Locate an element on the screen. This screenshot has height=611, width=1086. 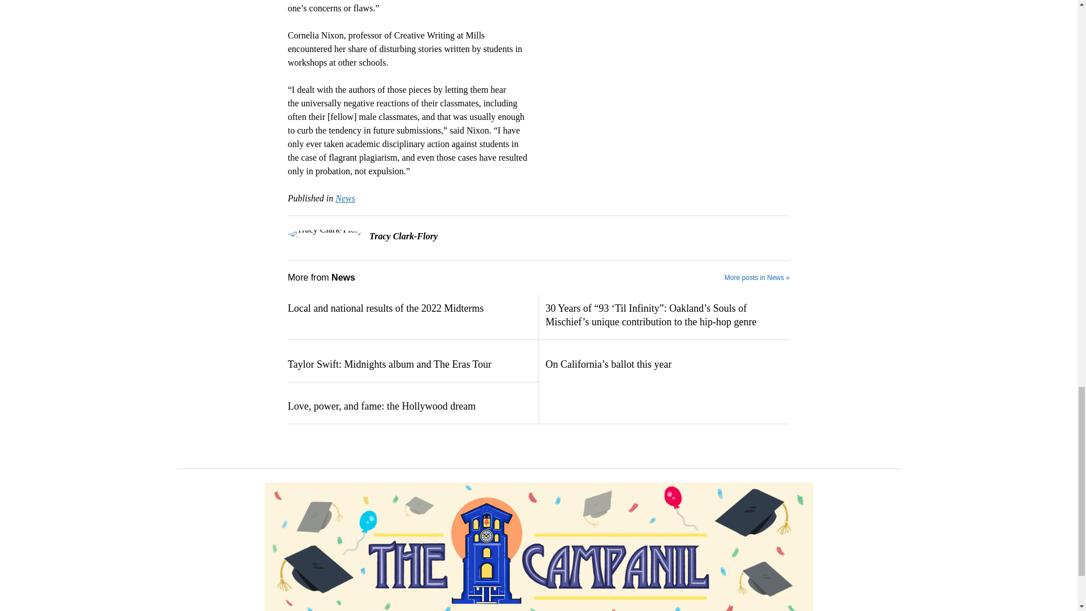
News is located at coordinates (345, 198).